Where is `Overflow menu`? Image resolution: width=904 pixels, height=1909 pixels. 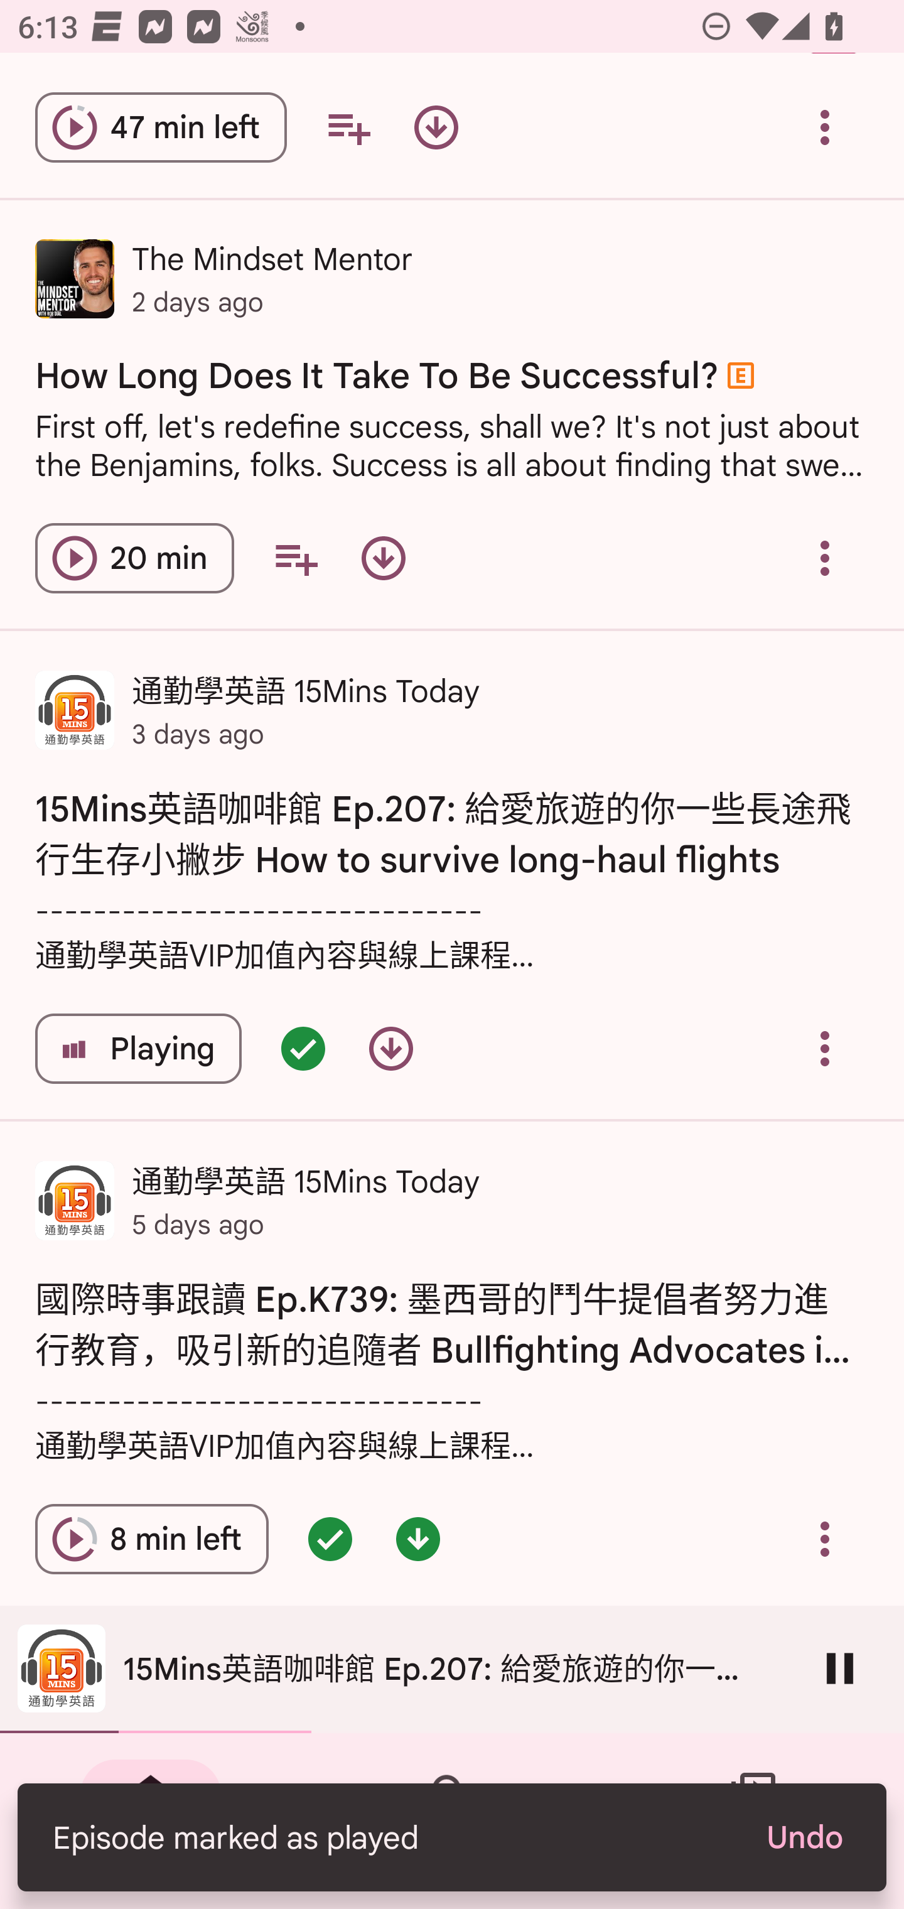 Overflow menu is located at coordinates (825, 1049).